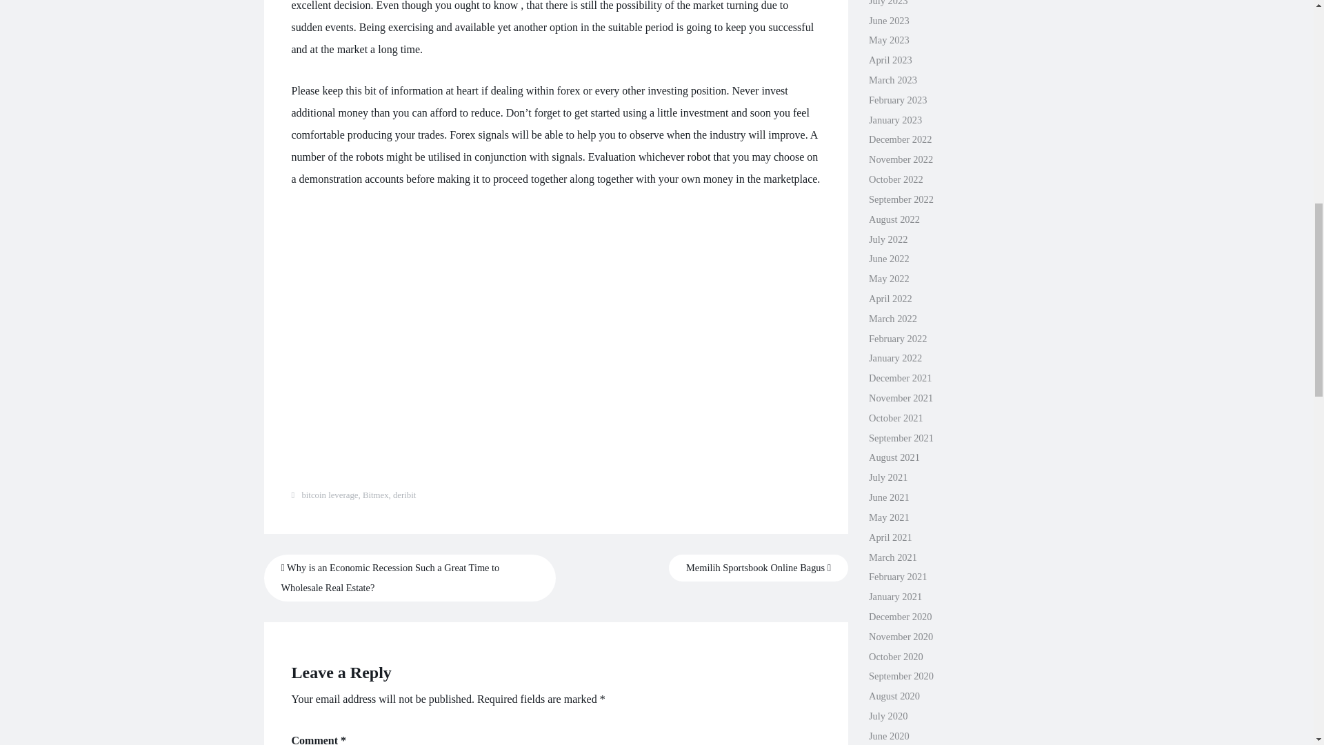 The width and height of the screenshot is (1324, 745). Describe the element at coordinates (404, 495) in the screenshot. I see `deribit` at that location.